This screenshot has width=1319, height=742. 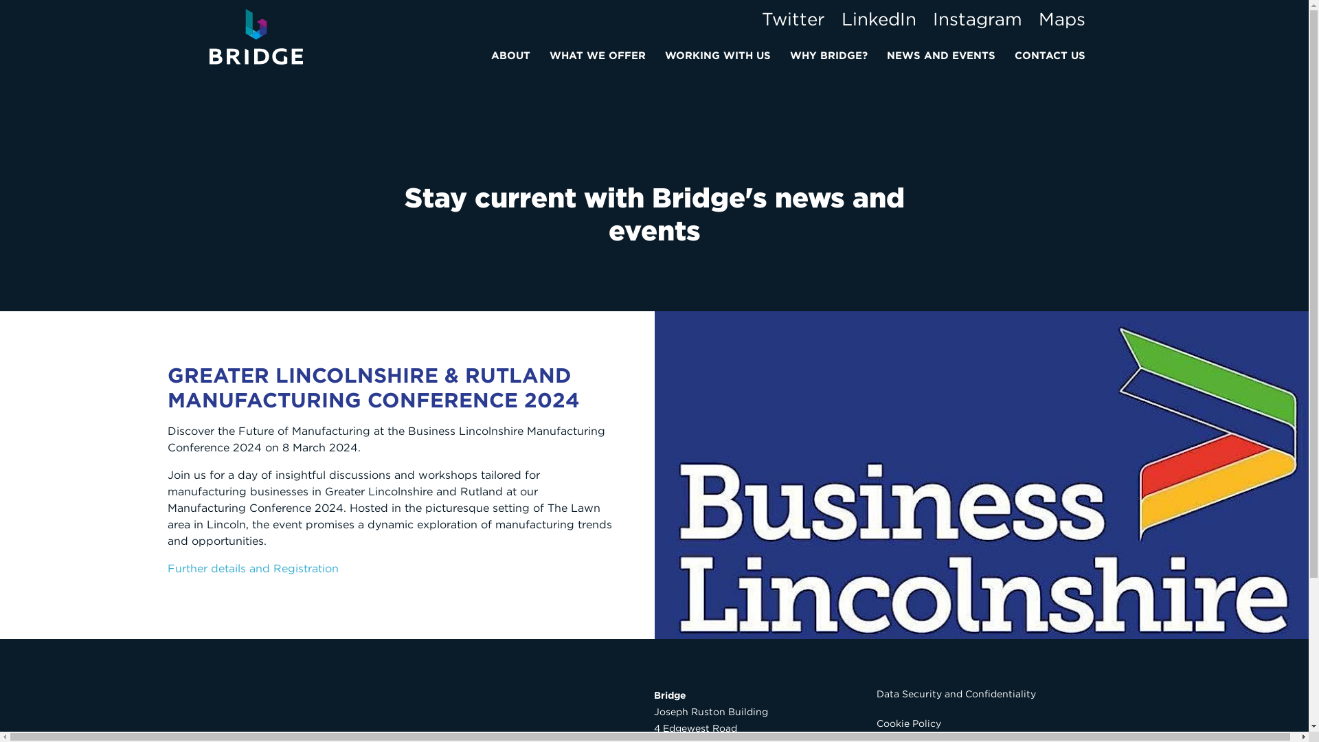 I want to click on WORKING WITH US, so click(x=722, y=52).